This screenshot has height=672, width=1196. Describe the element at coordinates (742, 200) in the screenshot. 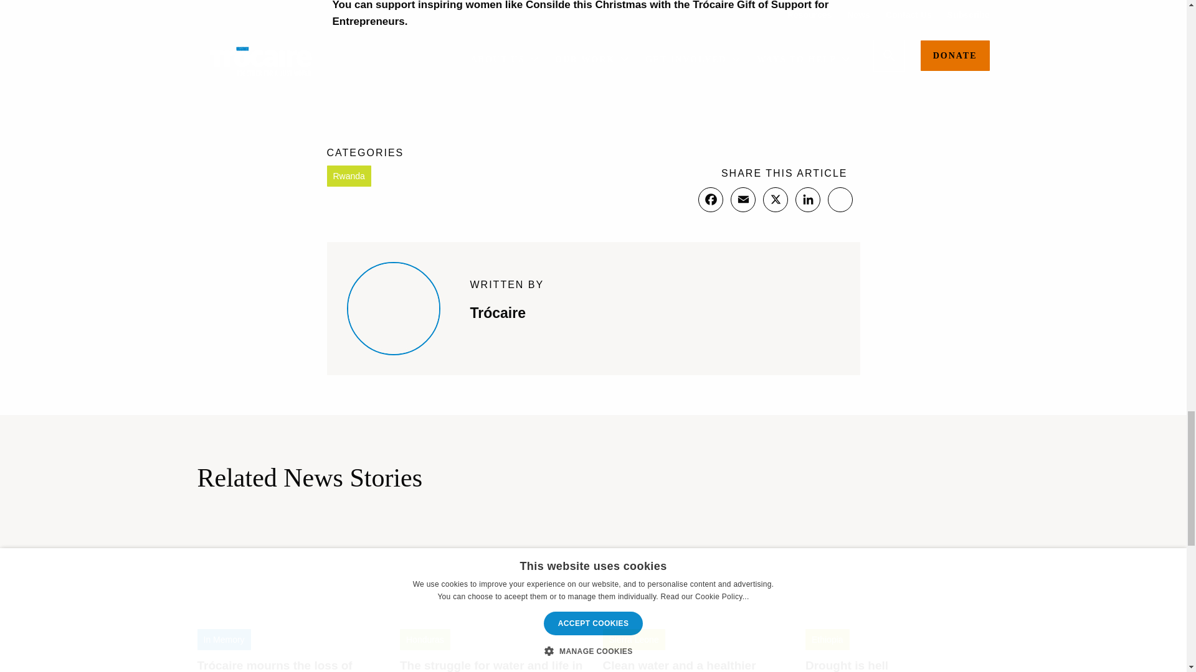

I see `Email` at that location.